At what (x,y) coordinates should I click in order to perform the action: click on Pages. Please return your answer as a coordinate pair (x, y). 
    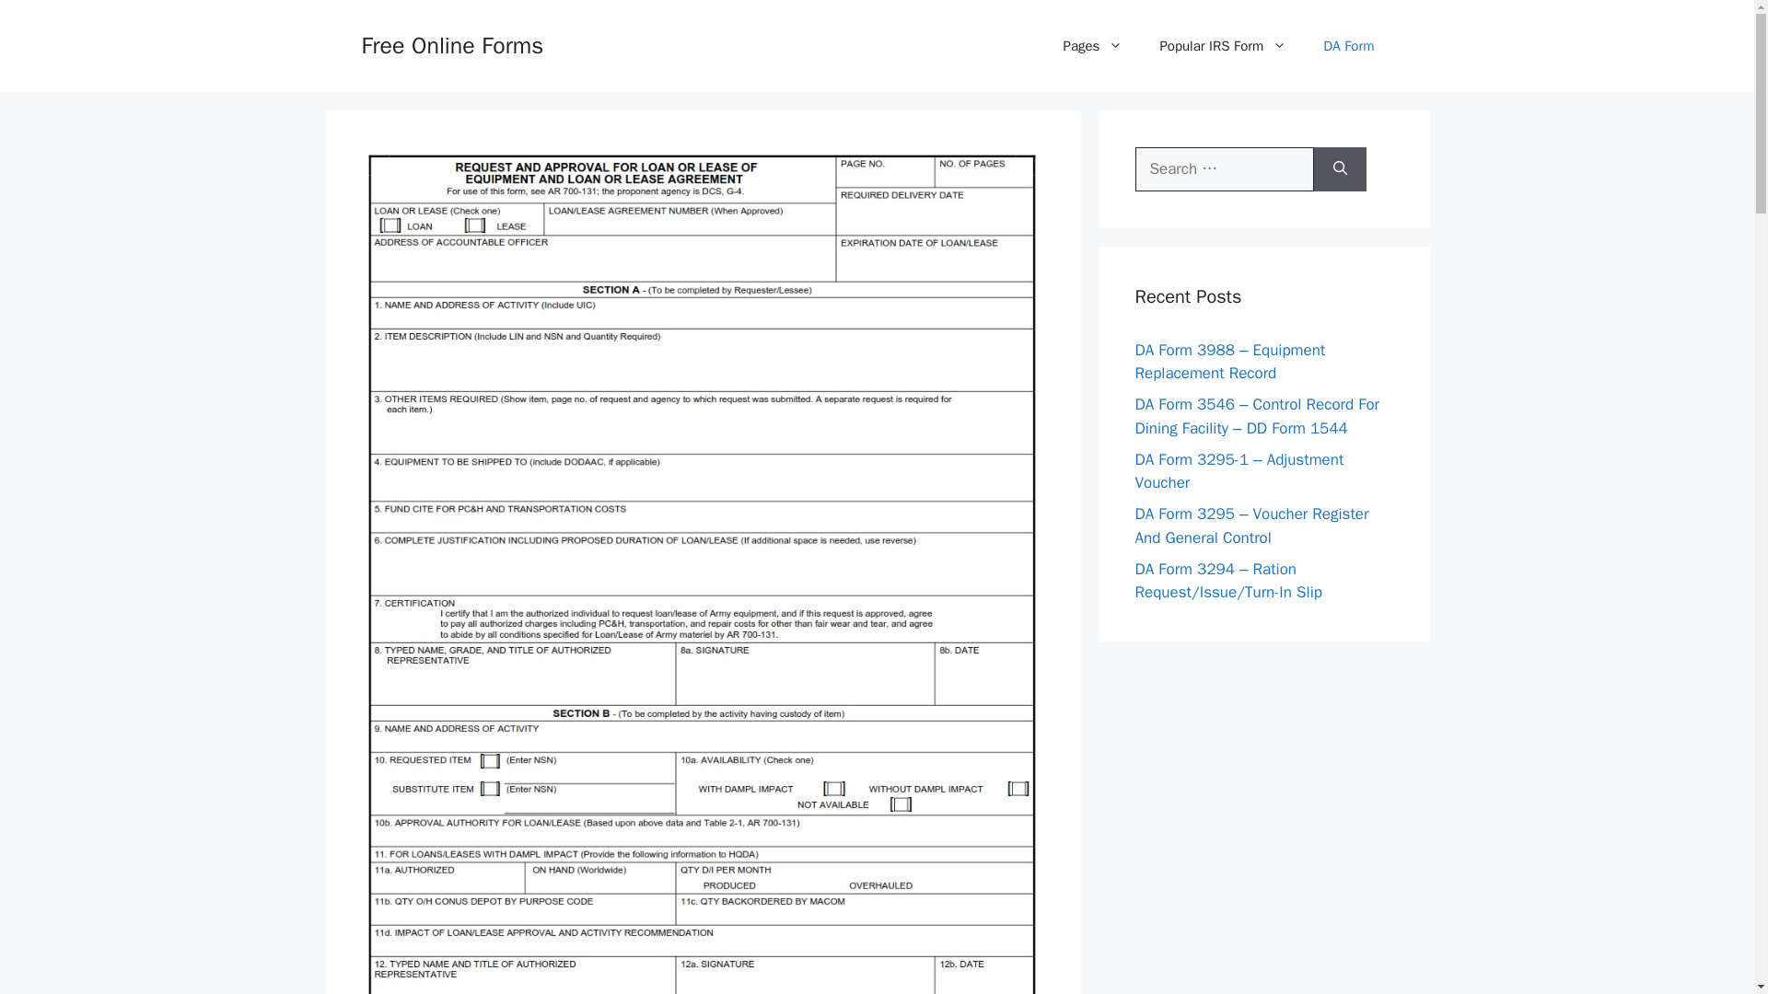
    Looking at the image, I should click on (1093, 46).